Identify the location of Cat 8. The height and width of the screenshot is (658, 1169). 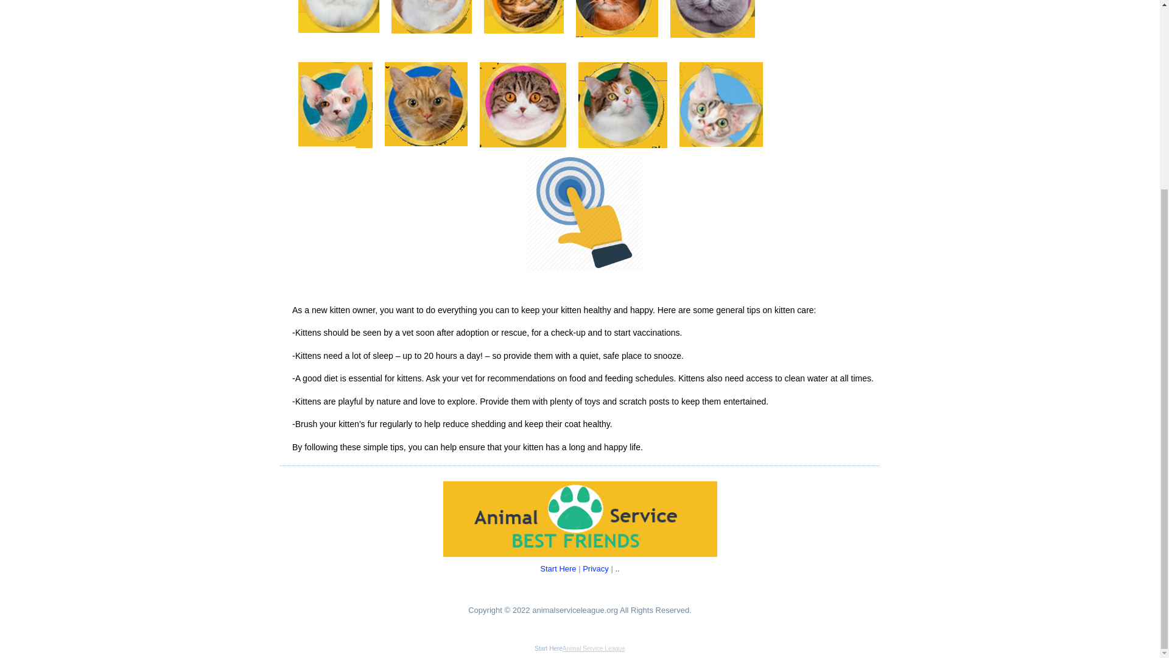
(522, 104).